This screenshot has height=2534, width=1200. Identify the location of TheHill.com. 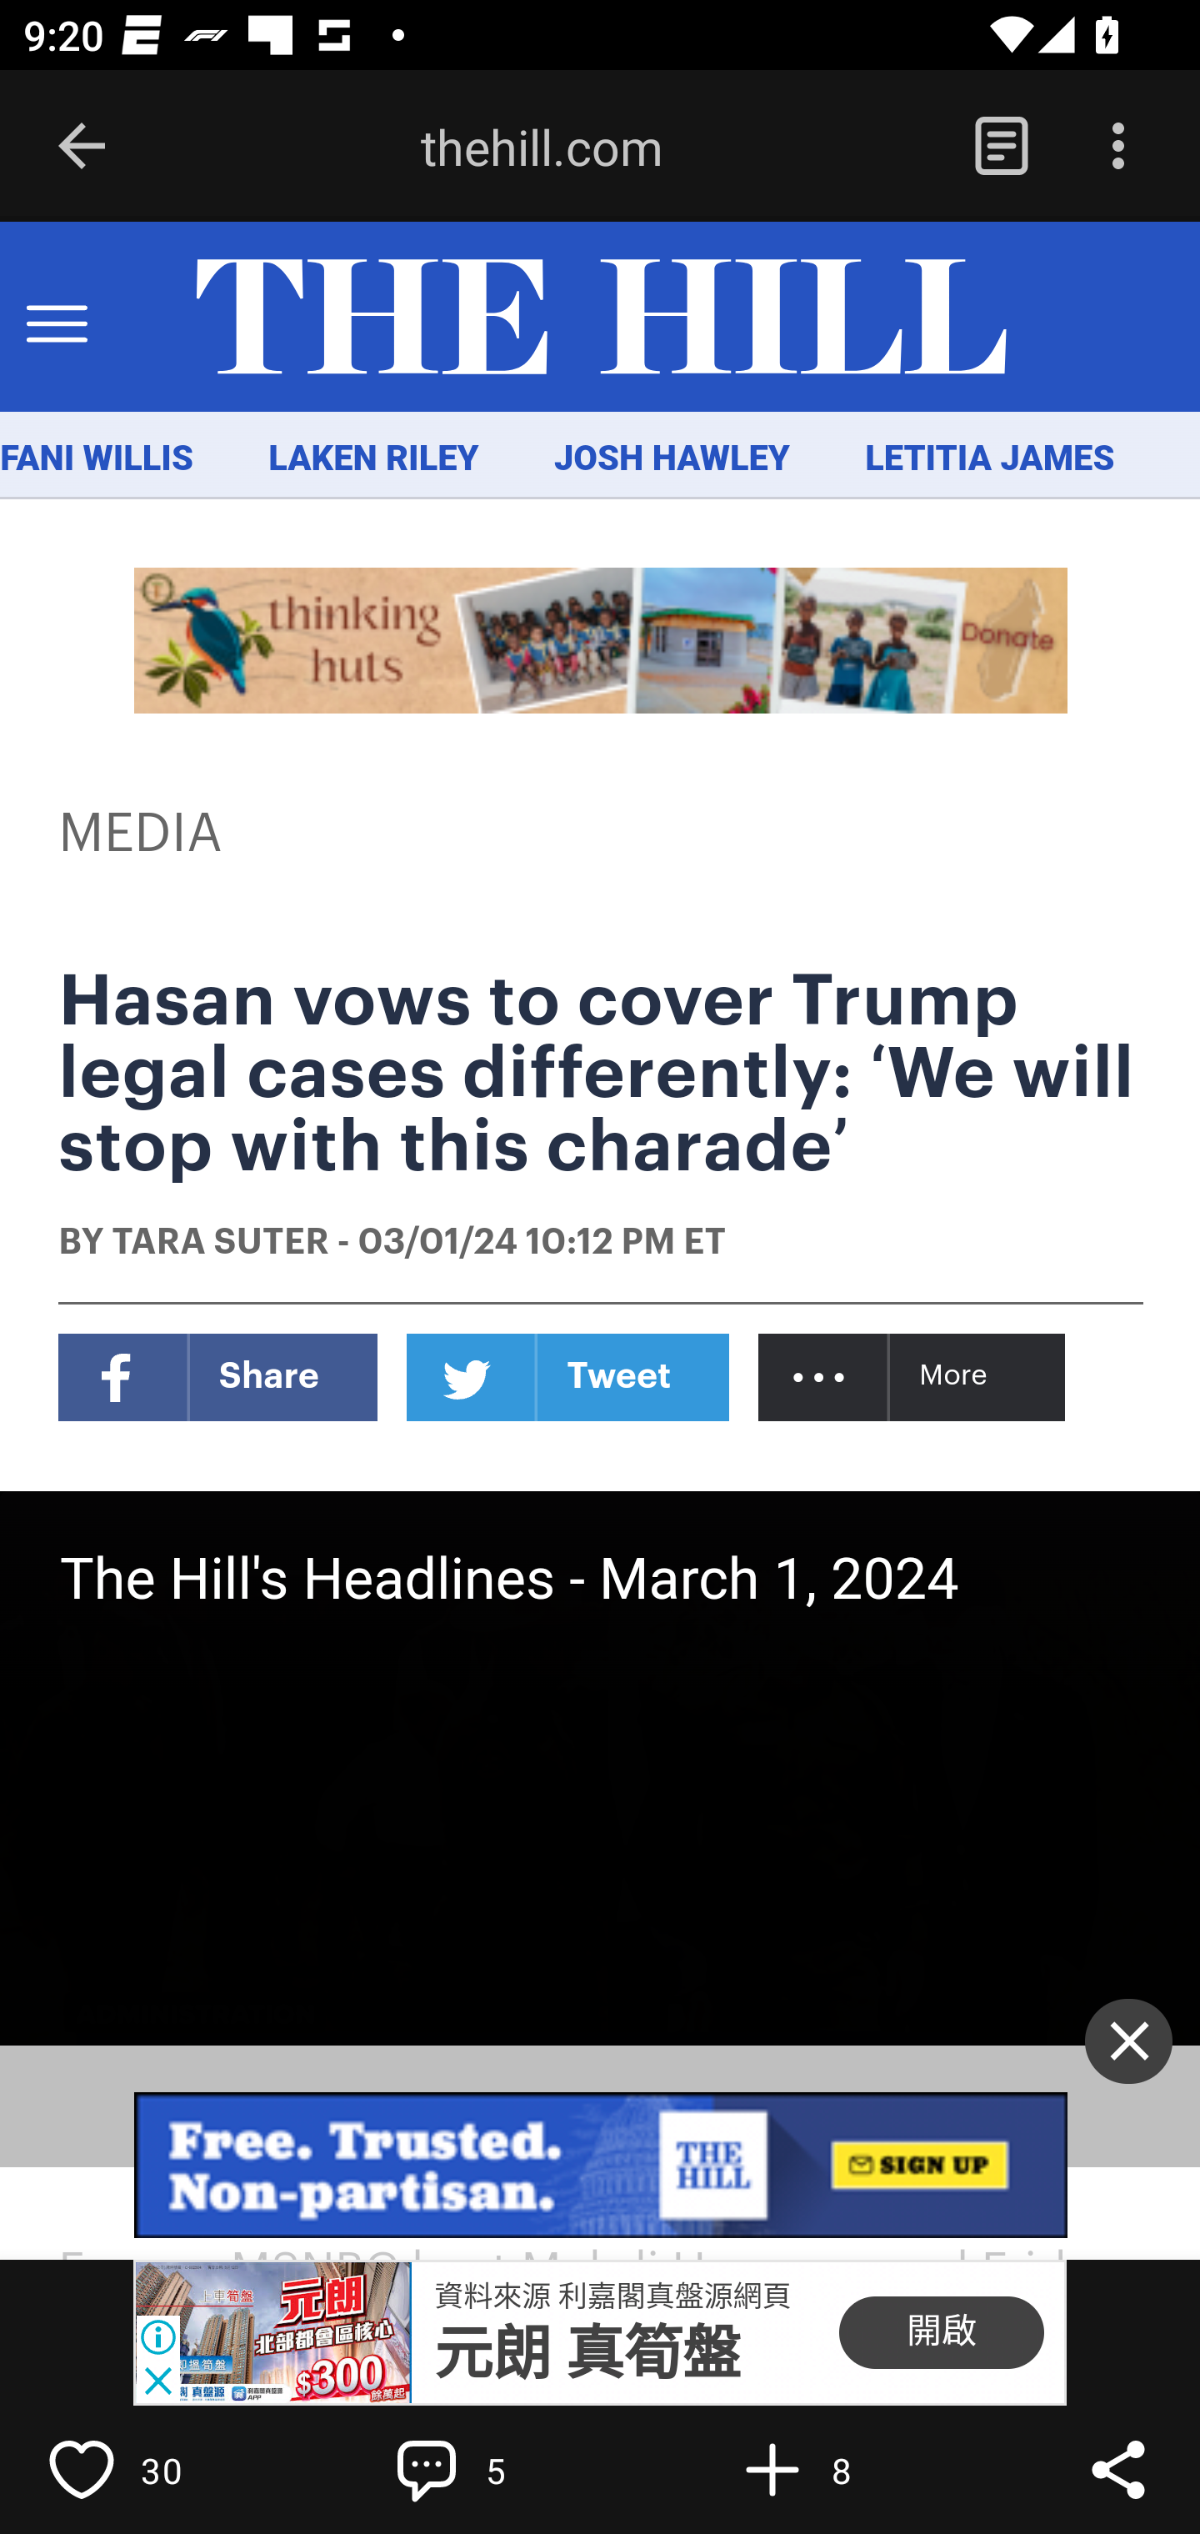
(600, 318).